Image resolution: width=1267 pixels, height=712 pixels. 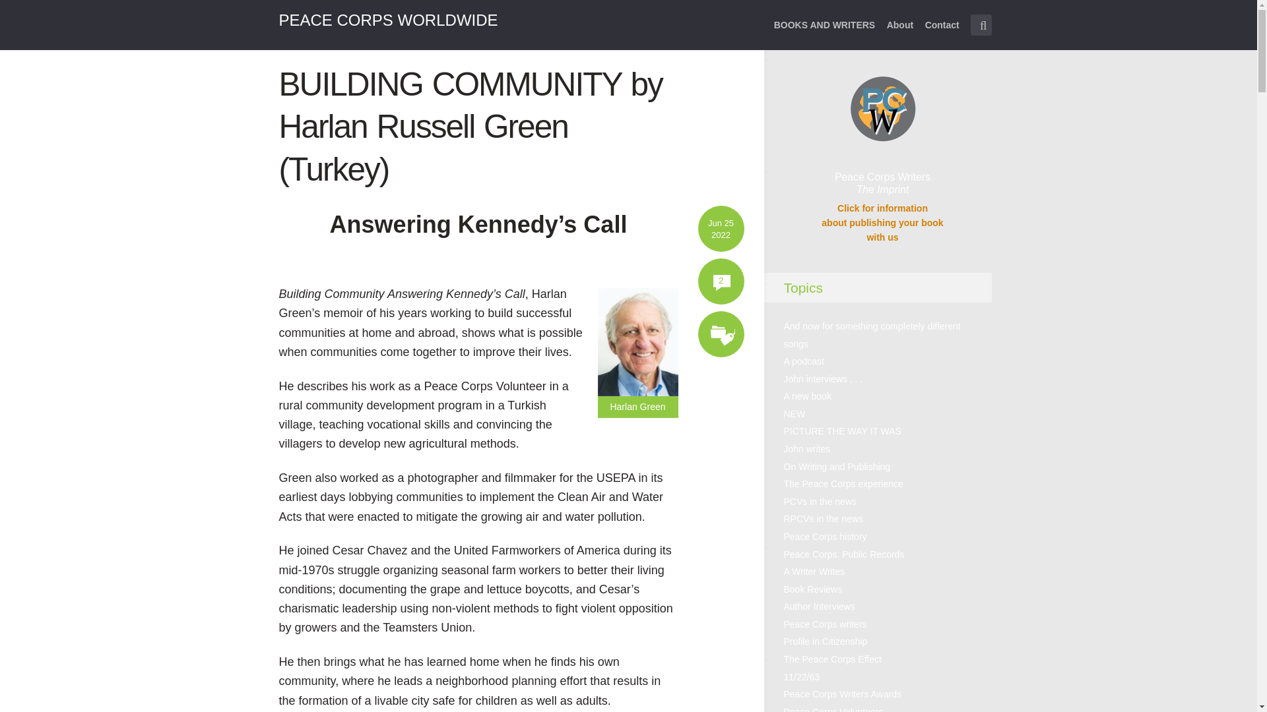 I want to click on BOOKS AND WRITERS, so click(x=825, y=33).